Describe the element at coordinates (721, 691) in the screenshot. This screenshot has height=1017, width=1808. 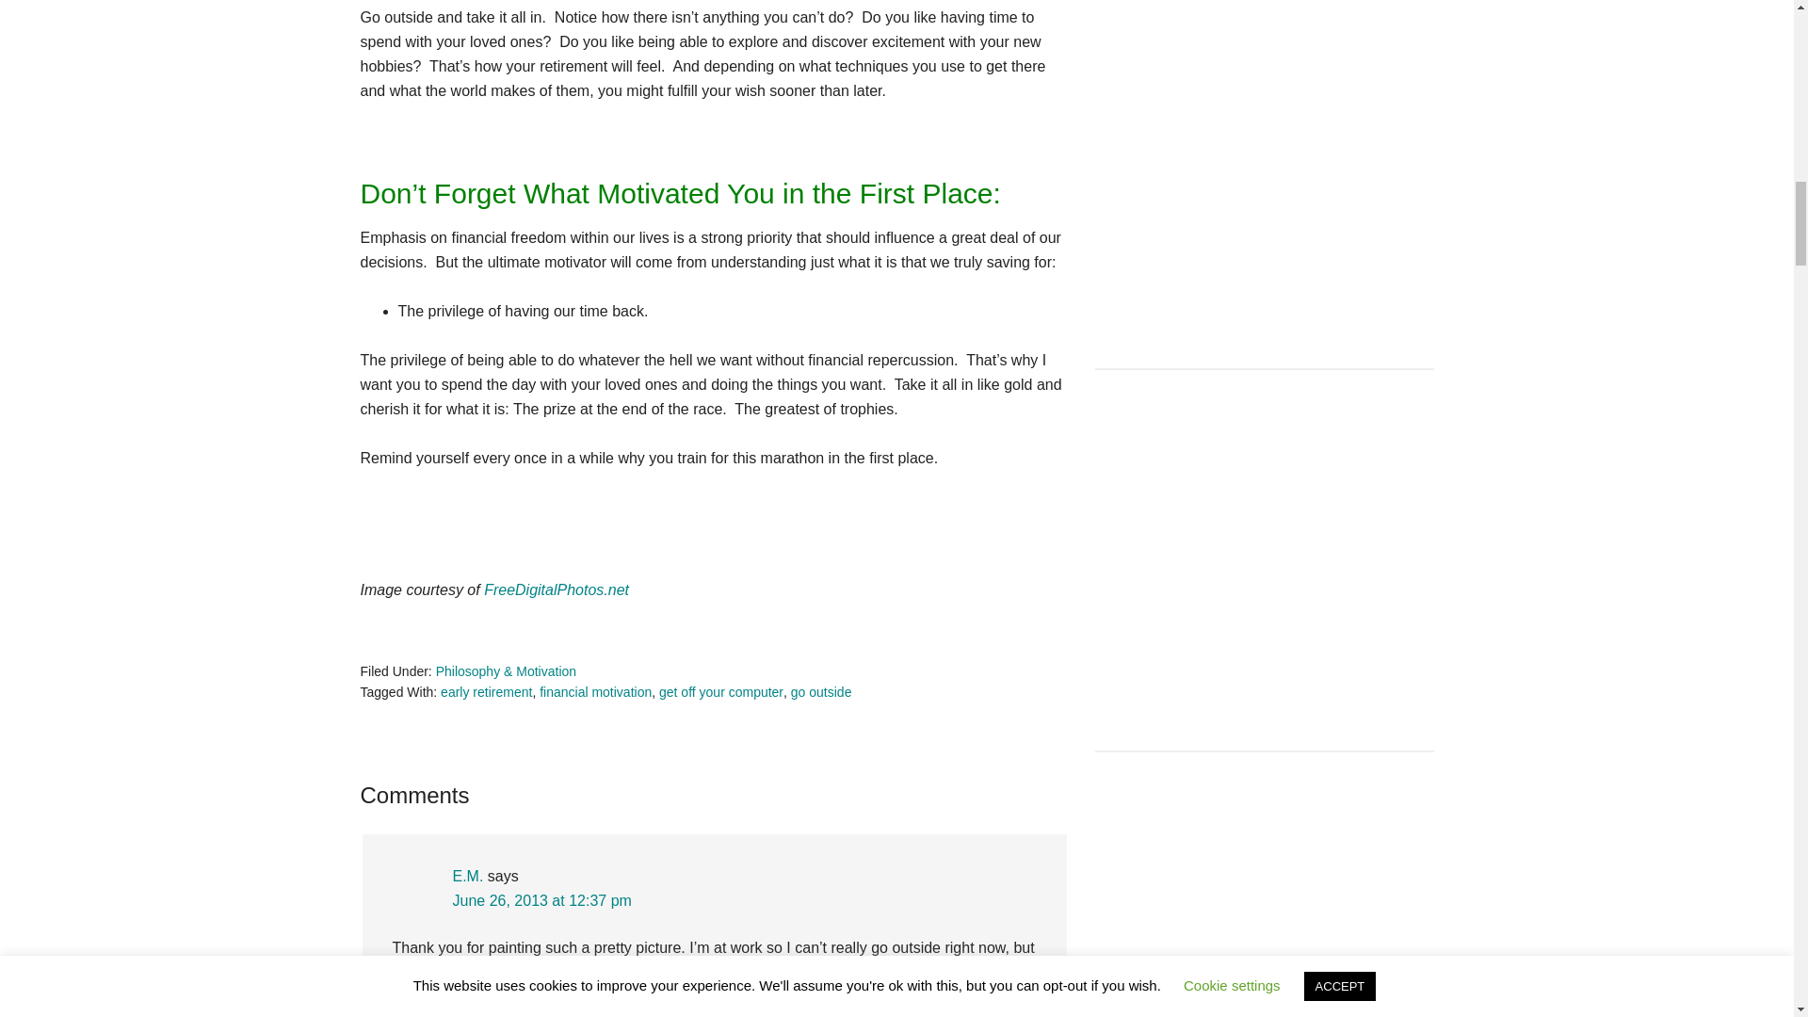
I see `get off your computer` at that location.